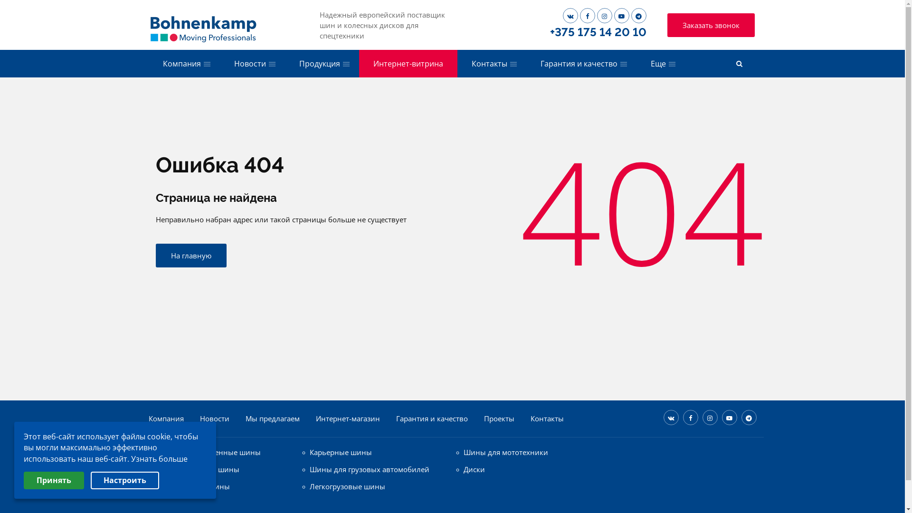  What do you see at coordinates (604, 16) in the screenshot?
I see `Instagram` at bounding box center [604, 16].